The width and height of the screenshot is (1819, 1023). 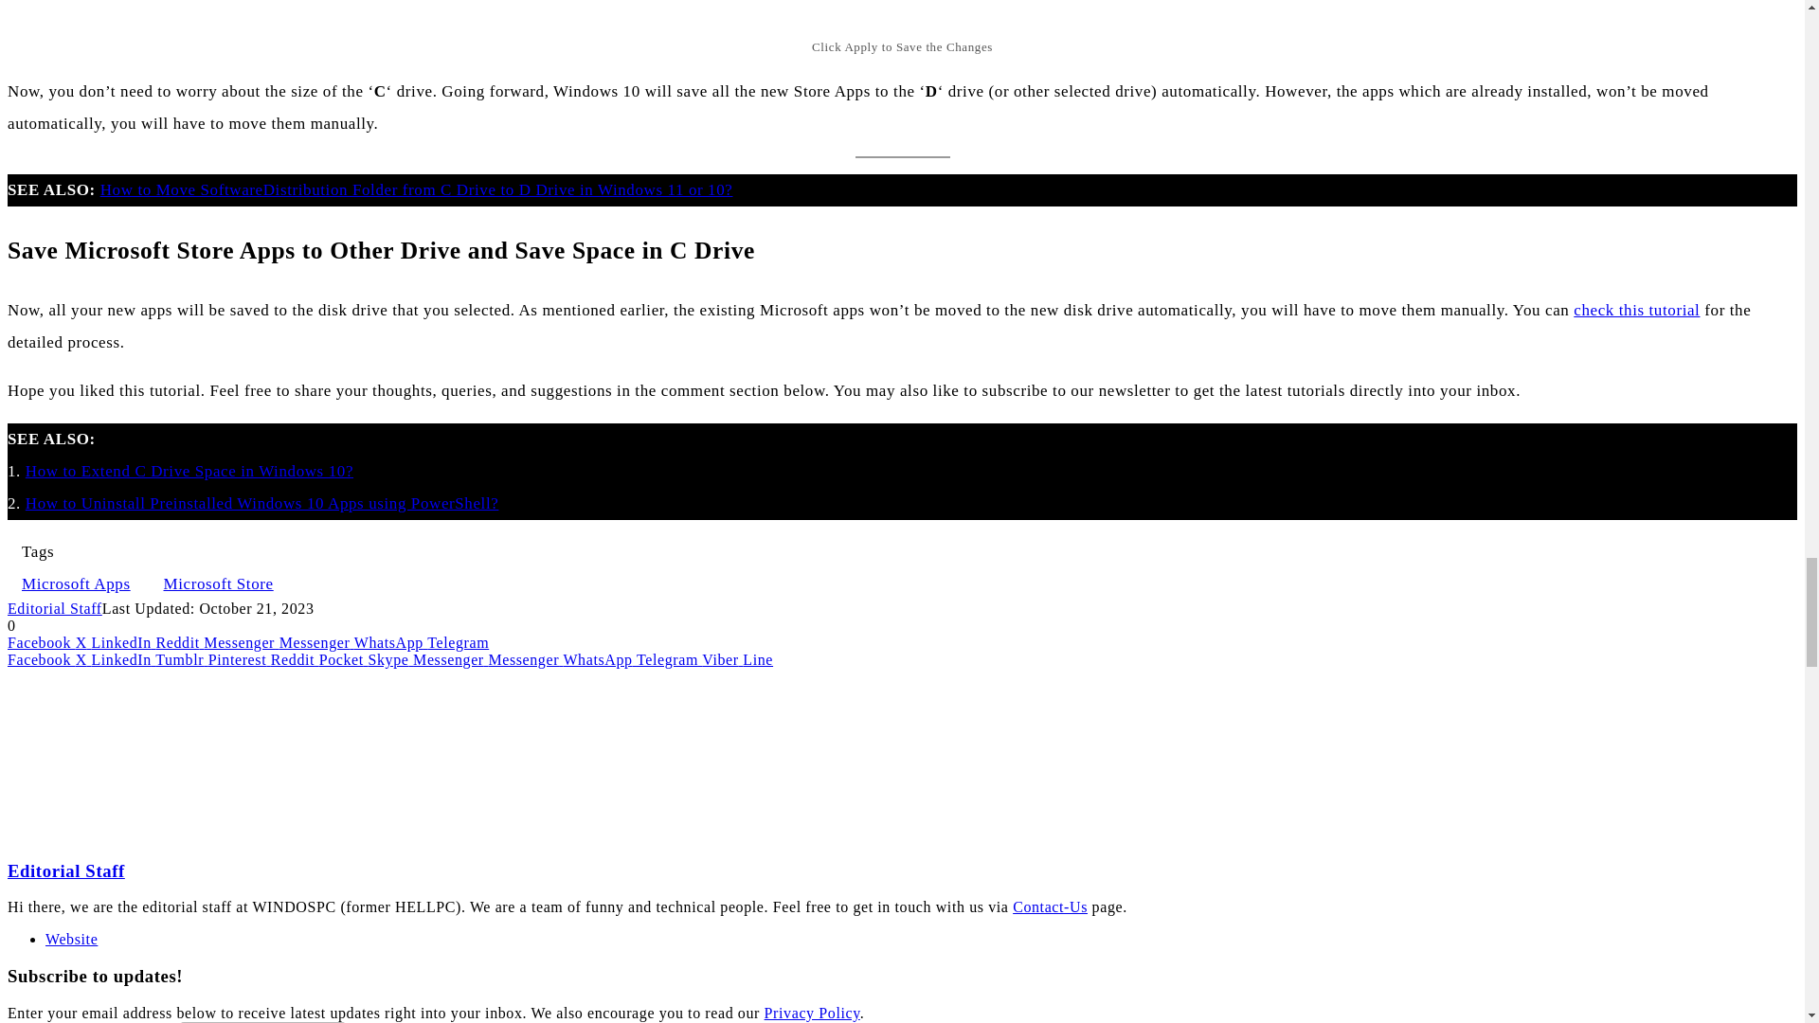 I want to click on Reddit, so click(x=179, y=642).